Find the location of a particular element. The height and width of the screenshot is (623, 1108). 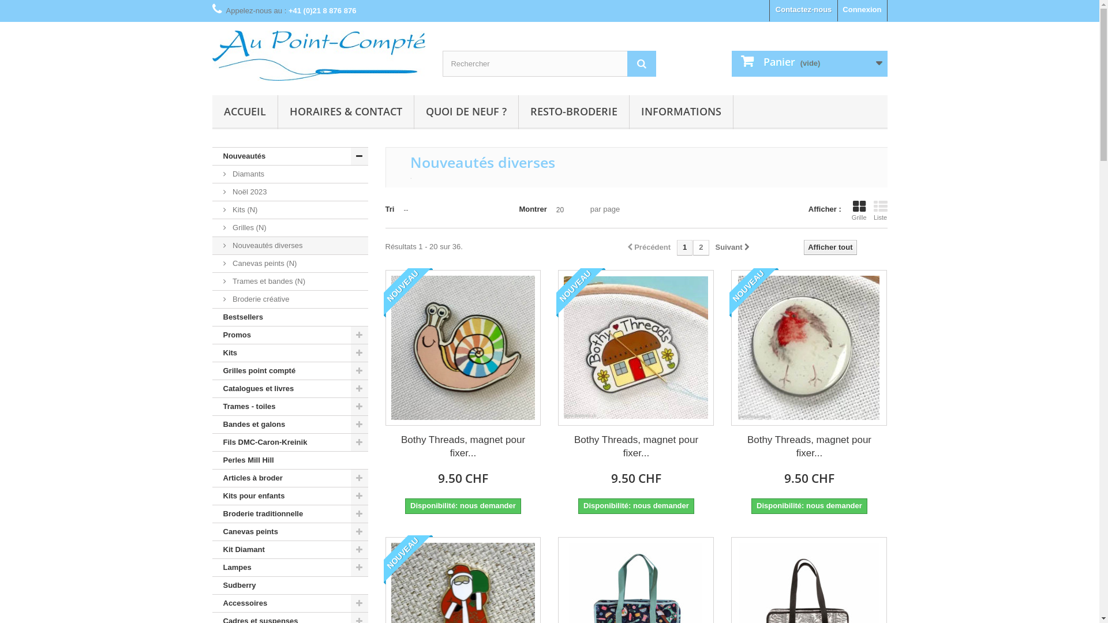

Bothy Threads, magnet pour fixer... is located at coordinates (636, 446).